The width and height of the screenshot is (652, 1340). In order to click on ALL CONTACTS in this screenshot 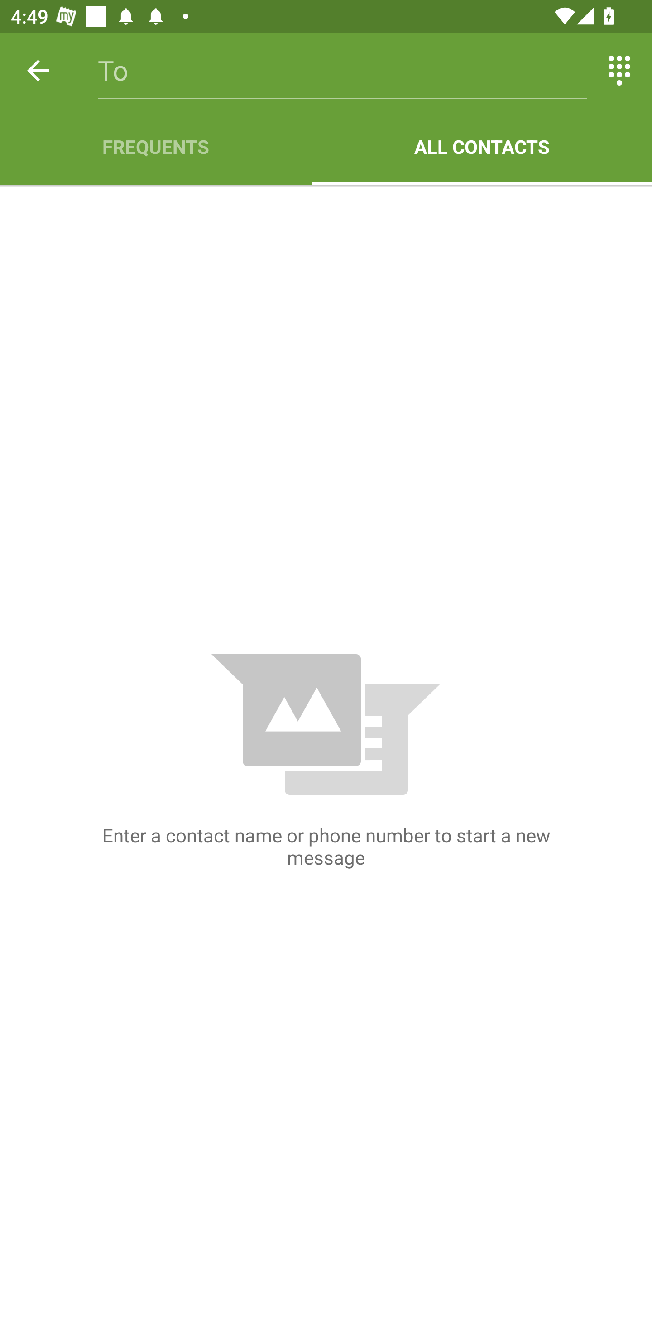, I will do `click(482, 147)`.